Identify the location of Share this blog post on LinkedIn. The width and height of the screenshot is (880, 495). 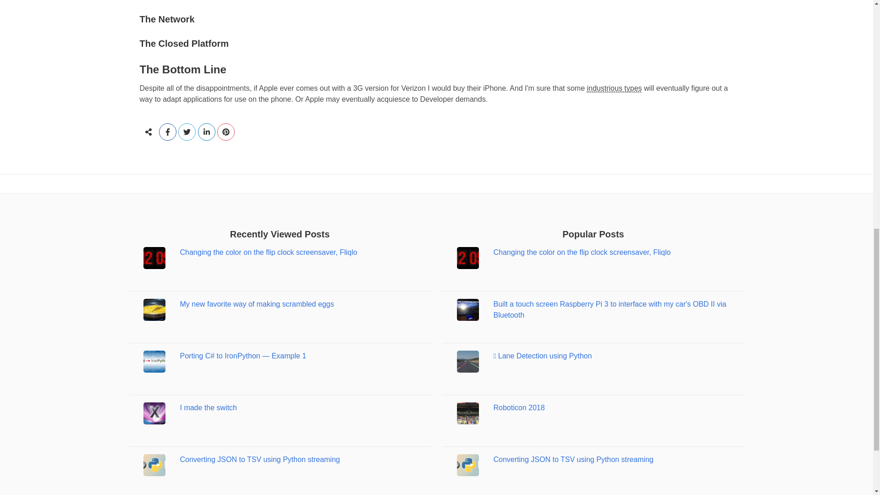
(208, 132).